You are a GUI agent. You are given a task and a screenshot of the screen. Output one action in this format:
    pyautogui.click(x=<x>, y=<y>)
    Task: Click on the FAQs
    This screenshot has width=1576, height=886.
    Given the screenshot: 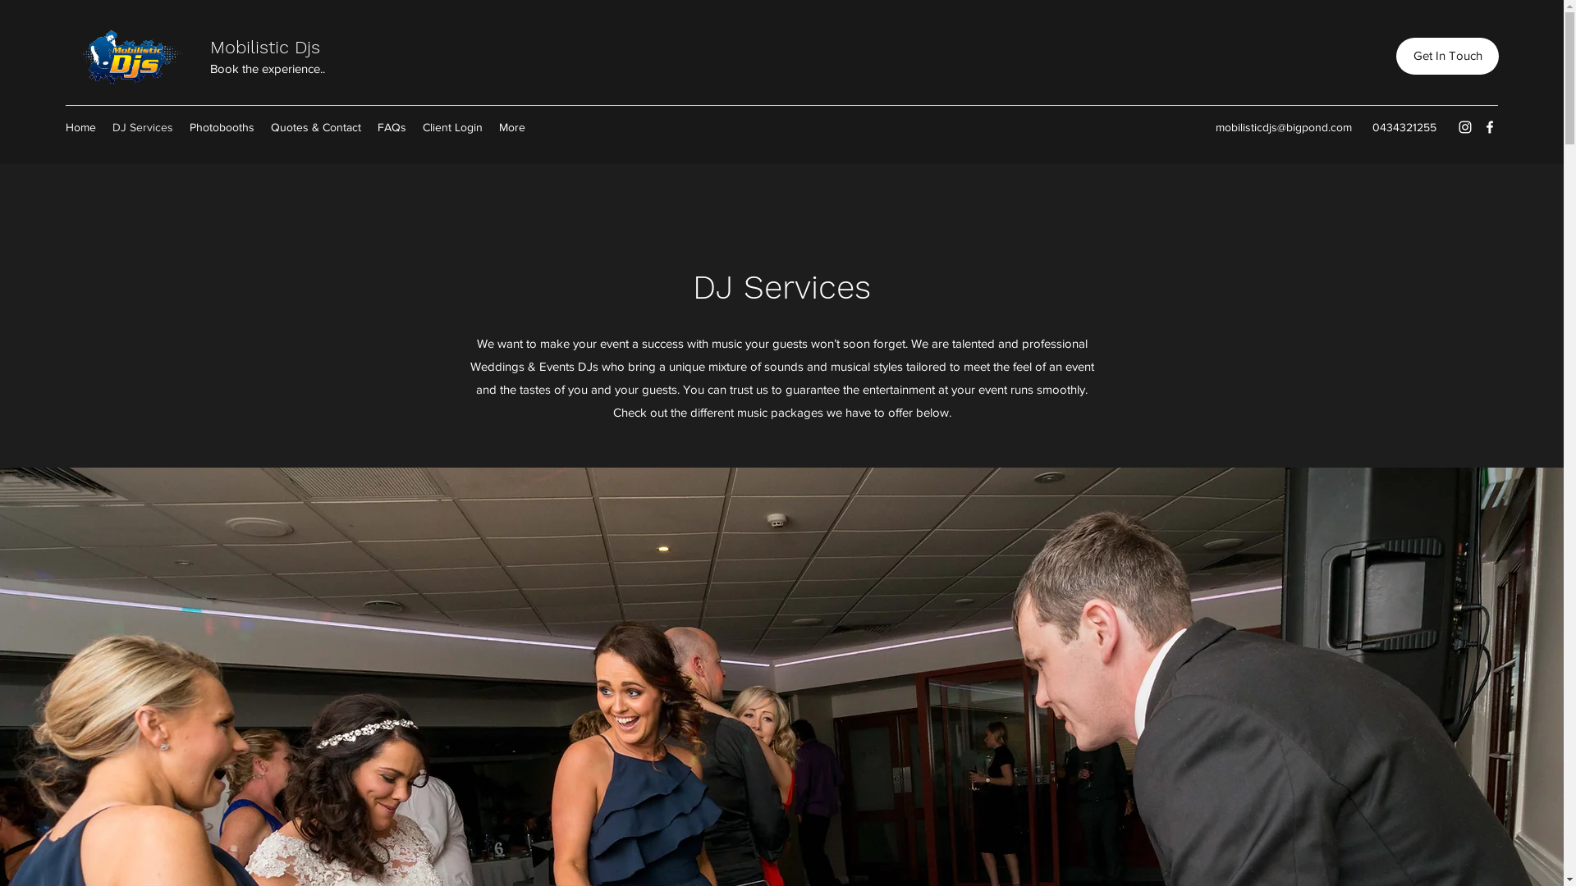 What is the action you would take?
    pyautogui.click(x=392, y=127)
    